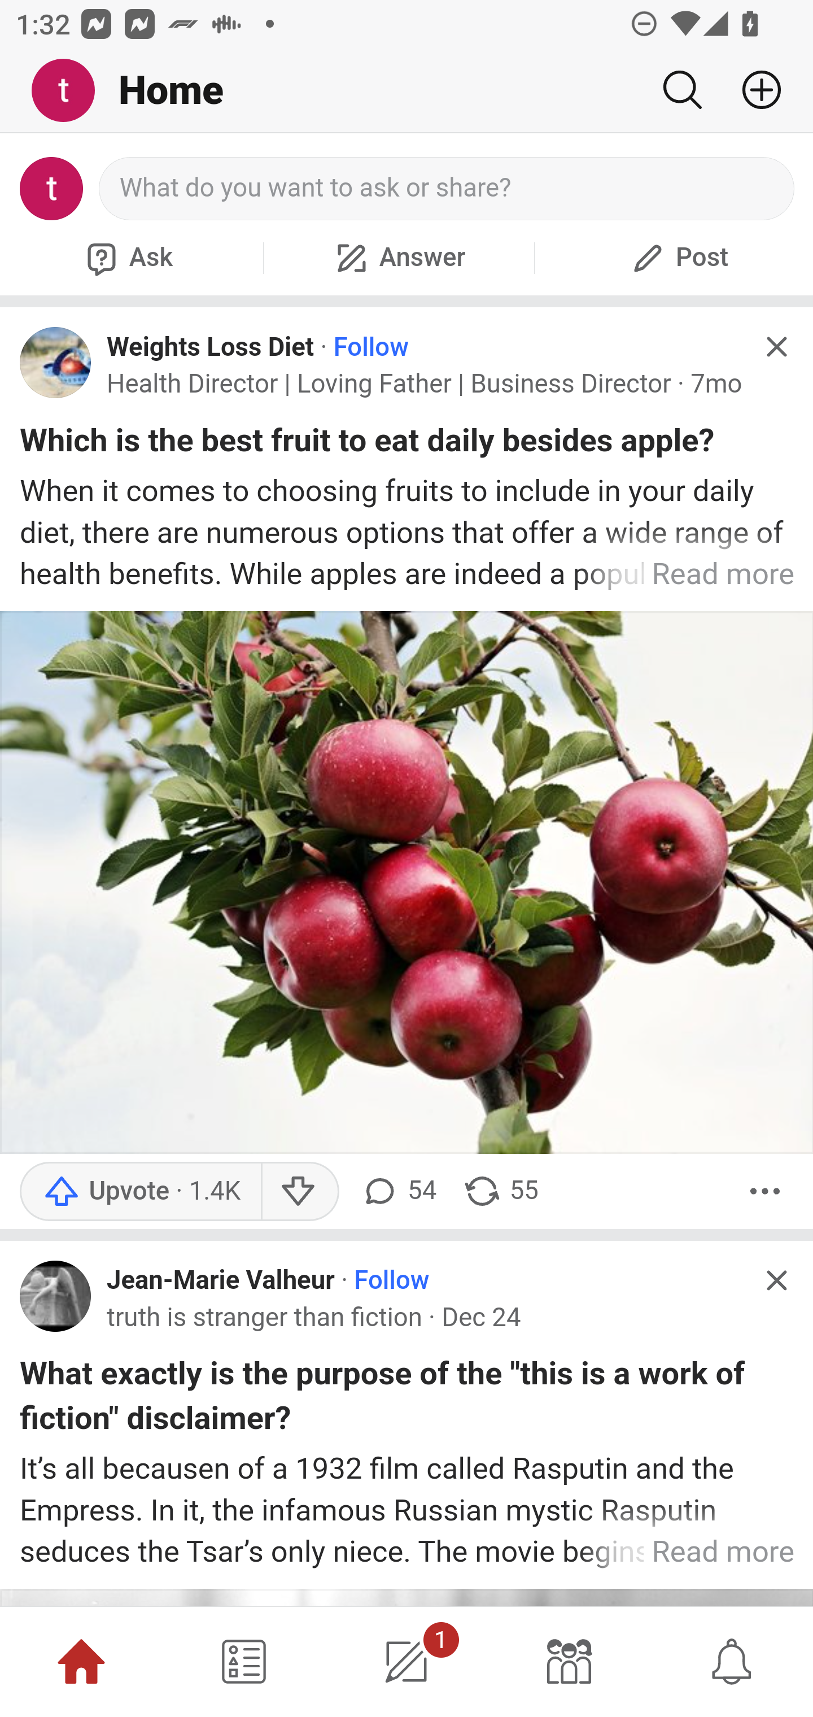 Image resolution: width=813 pixels, height=1717 pixels. Describe the element at coordinates (211, 347) in the screenshot. I see `Weights Loss Diet` at that location.